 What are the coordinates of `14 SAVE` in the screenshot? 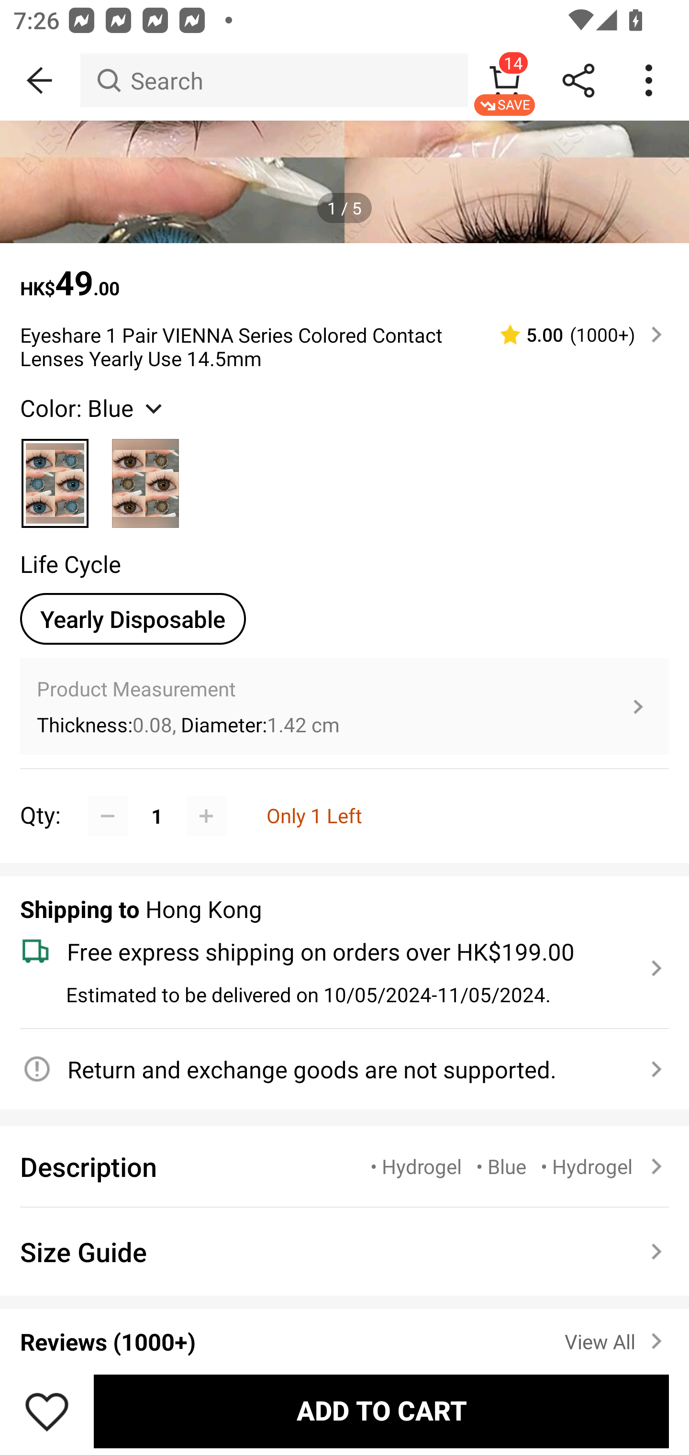 It's located at (504, 80).